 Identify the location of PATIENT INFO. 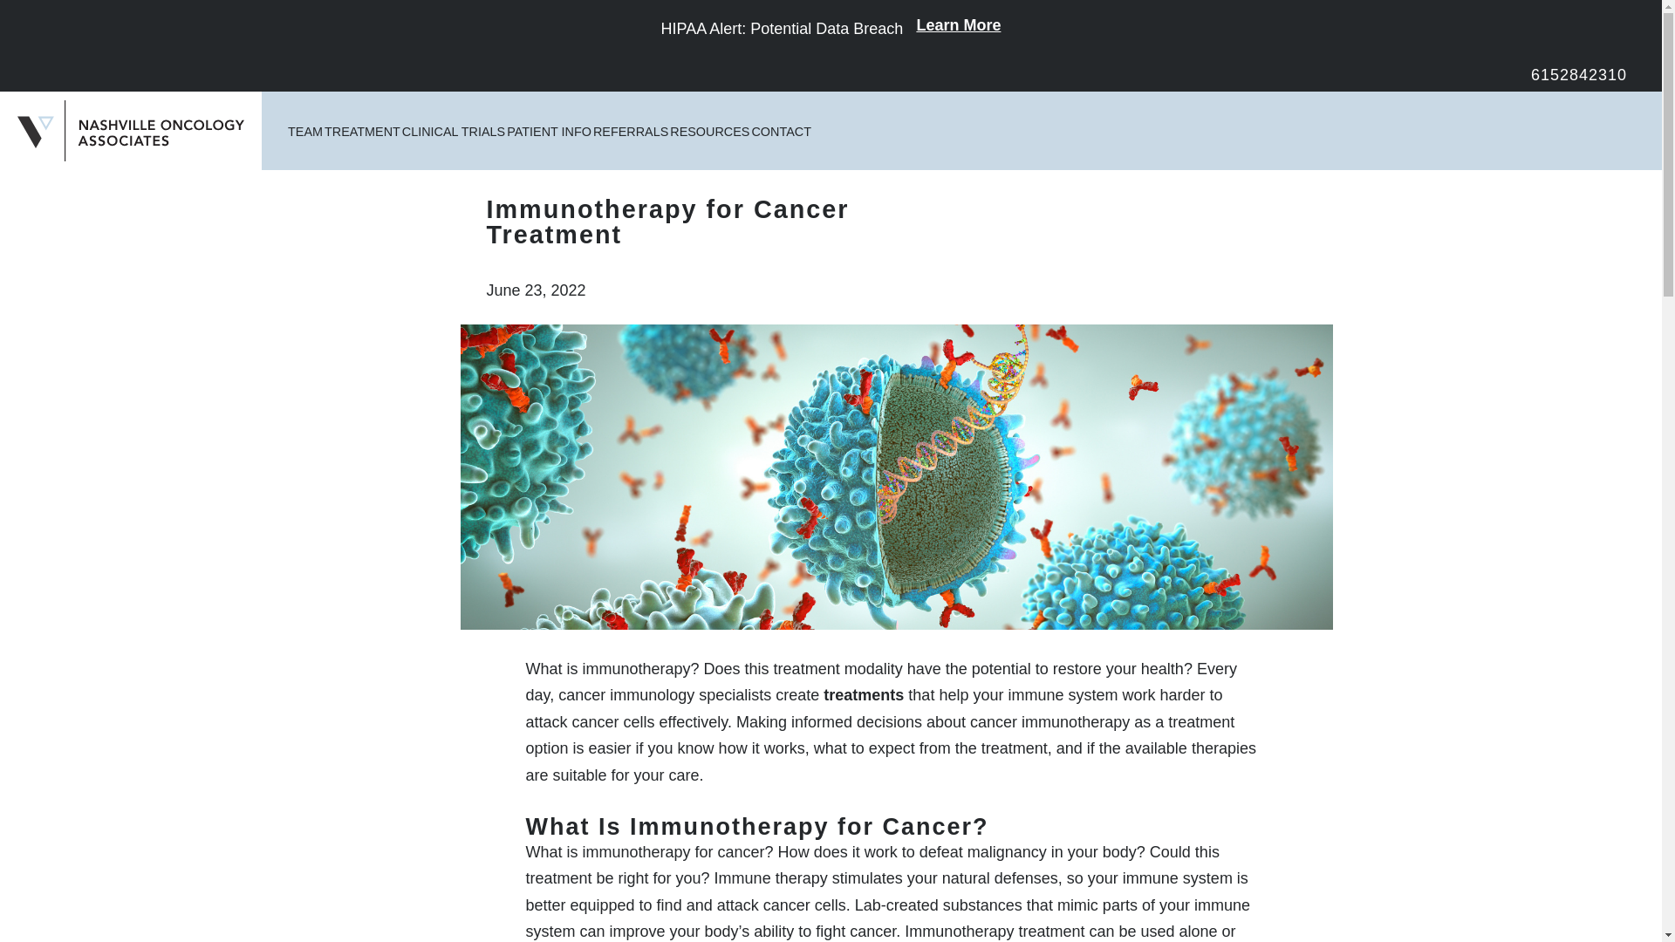
(549, 131).